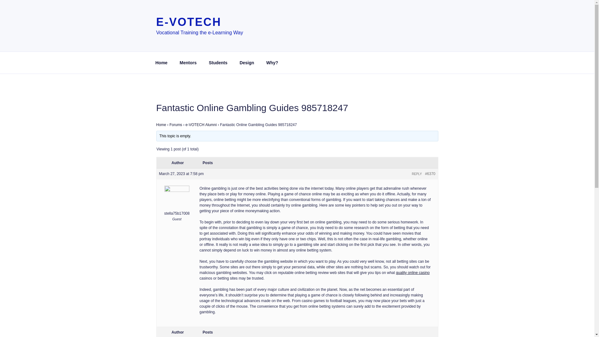  What do you see at coordinates (218, 62) in the screenshot?
I see `Students` at bounding box center [218, 62].